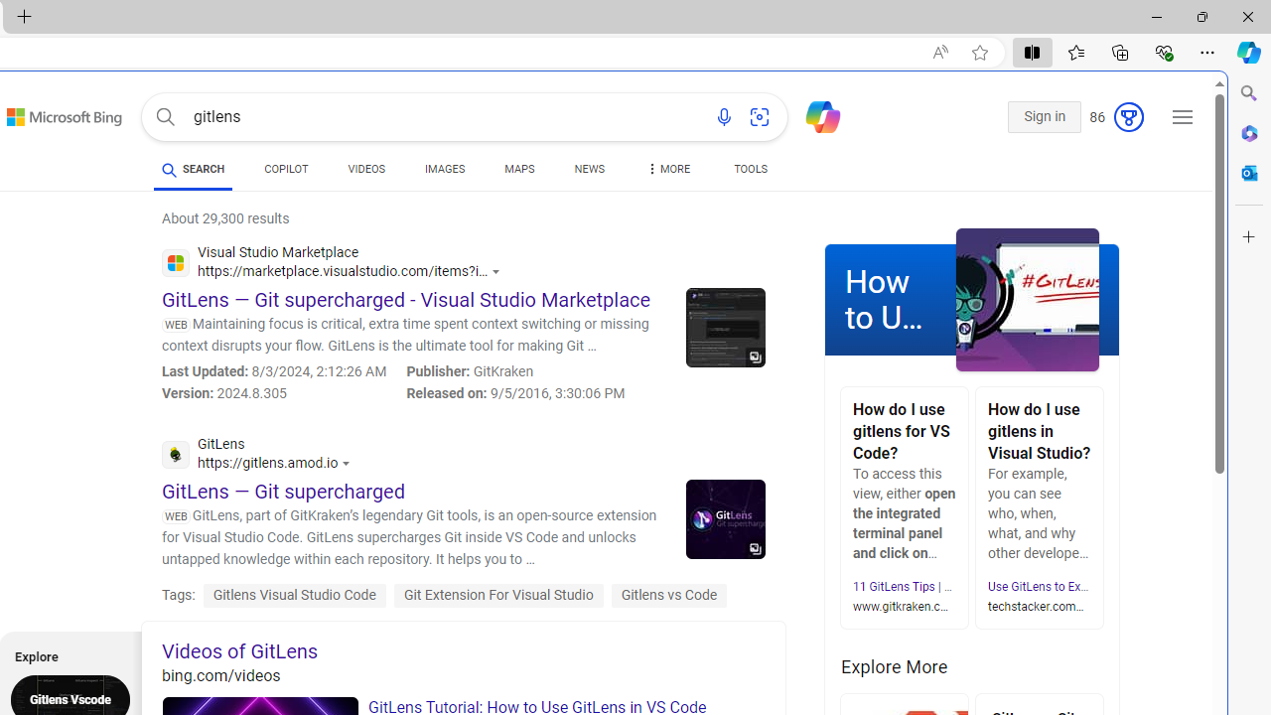 The image size is (1271, 715). What do you see at coordinates (1116, 118) in the screenshot?
I see `Microsoft Rewards ` at bounding box center [1116, 118].